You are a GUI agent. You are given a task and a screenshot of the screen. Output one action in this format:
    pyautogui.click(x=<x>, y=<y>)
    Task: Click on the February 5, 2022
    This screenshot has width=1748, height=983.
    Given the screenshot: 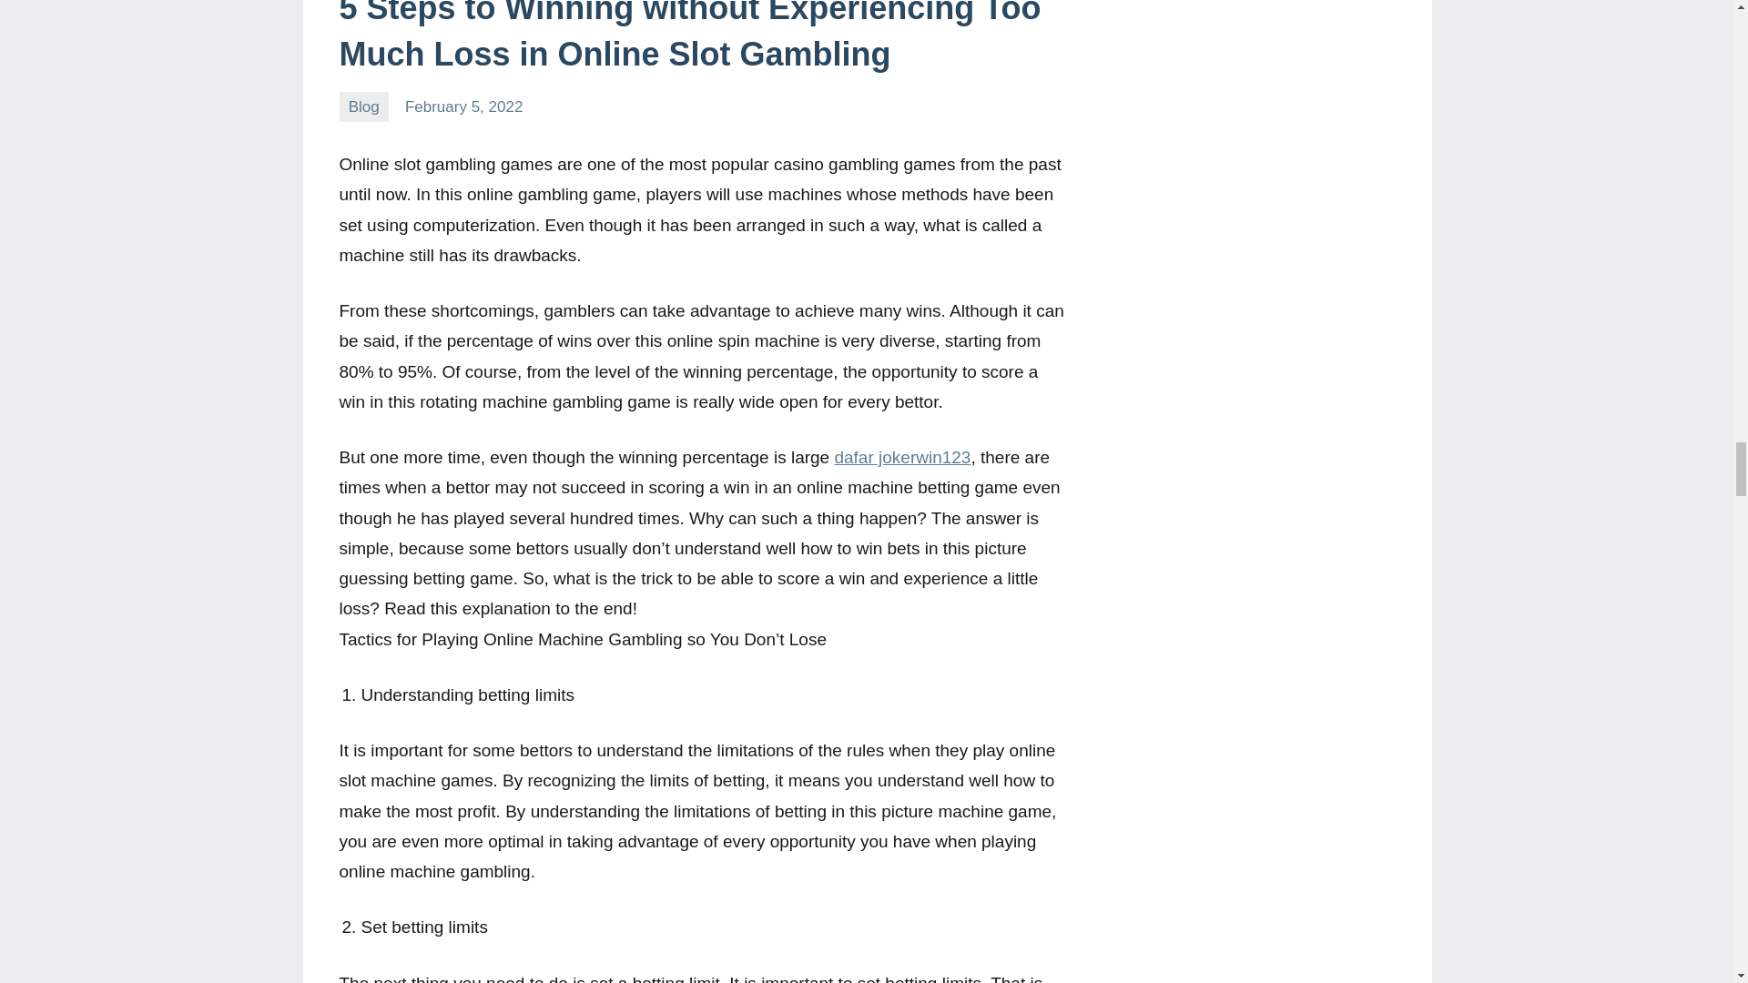 What is the action you would take?
    pyautogui.click(x=464, y=107)
    